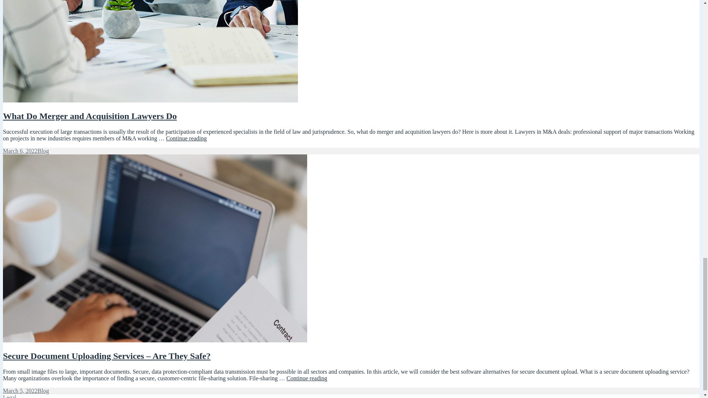 The image size is (708, 398). I want to click on March 5, 2022, so click(186, 139).